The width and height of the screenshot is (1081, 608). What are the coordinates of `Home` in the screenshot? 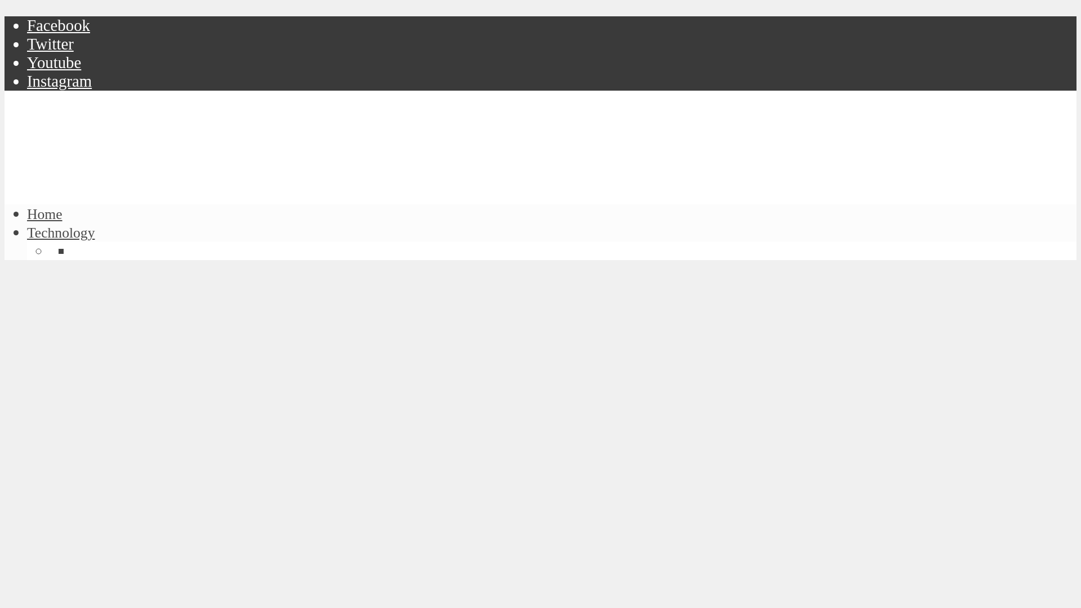 It's located at (45, 214).